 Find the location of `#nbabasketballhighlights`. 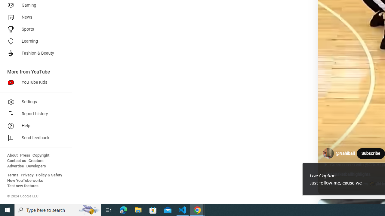

#nbabasketballhighlights is located at coordinates (346, 174).